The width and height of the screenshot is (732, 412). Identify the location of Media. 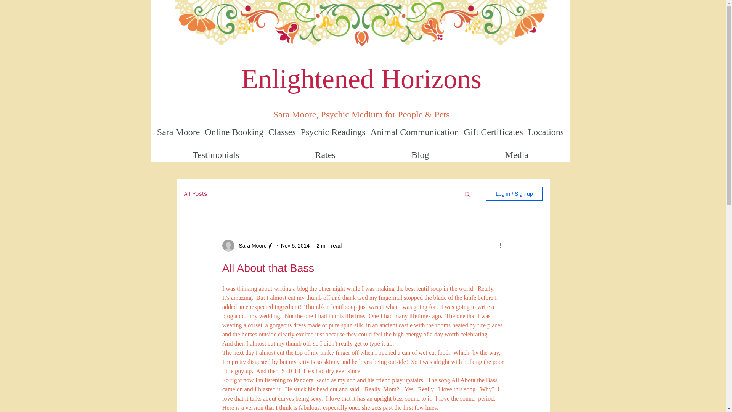
(516, 155).